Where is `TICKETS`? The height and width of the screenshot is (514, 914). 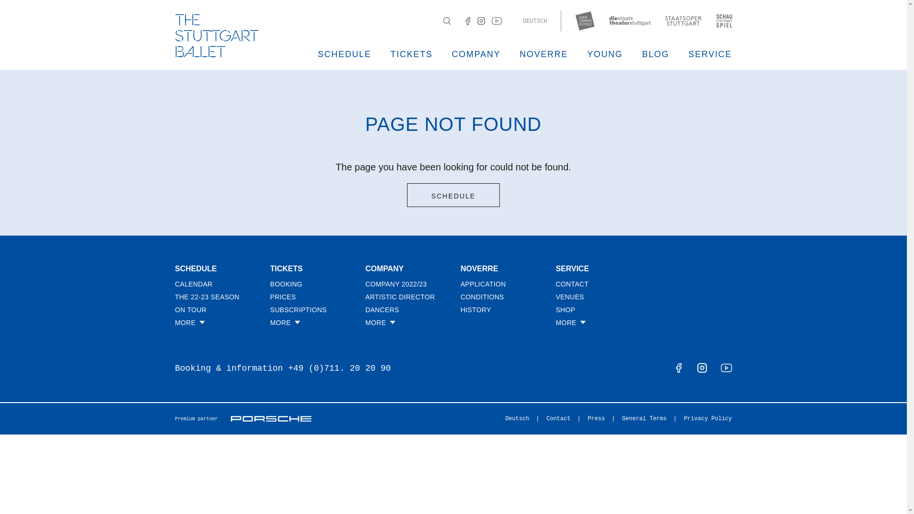
TICKETS is located at coordinates (411, 54).